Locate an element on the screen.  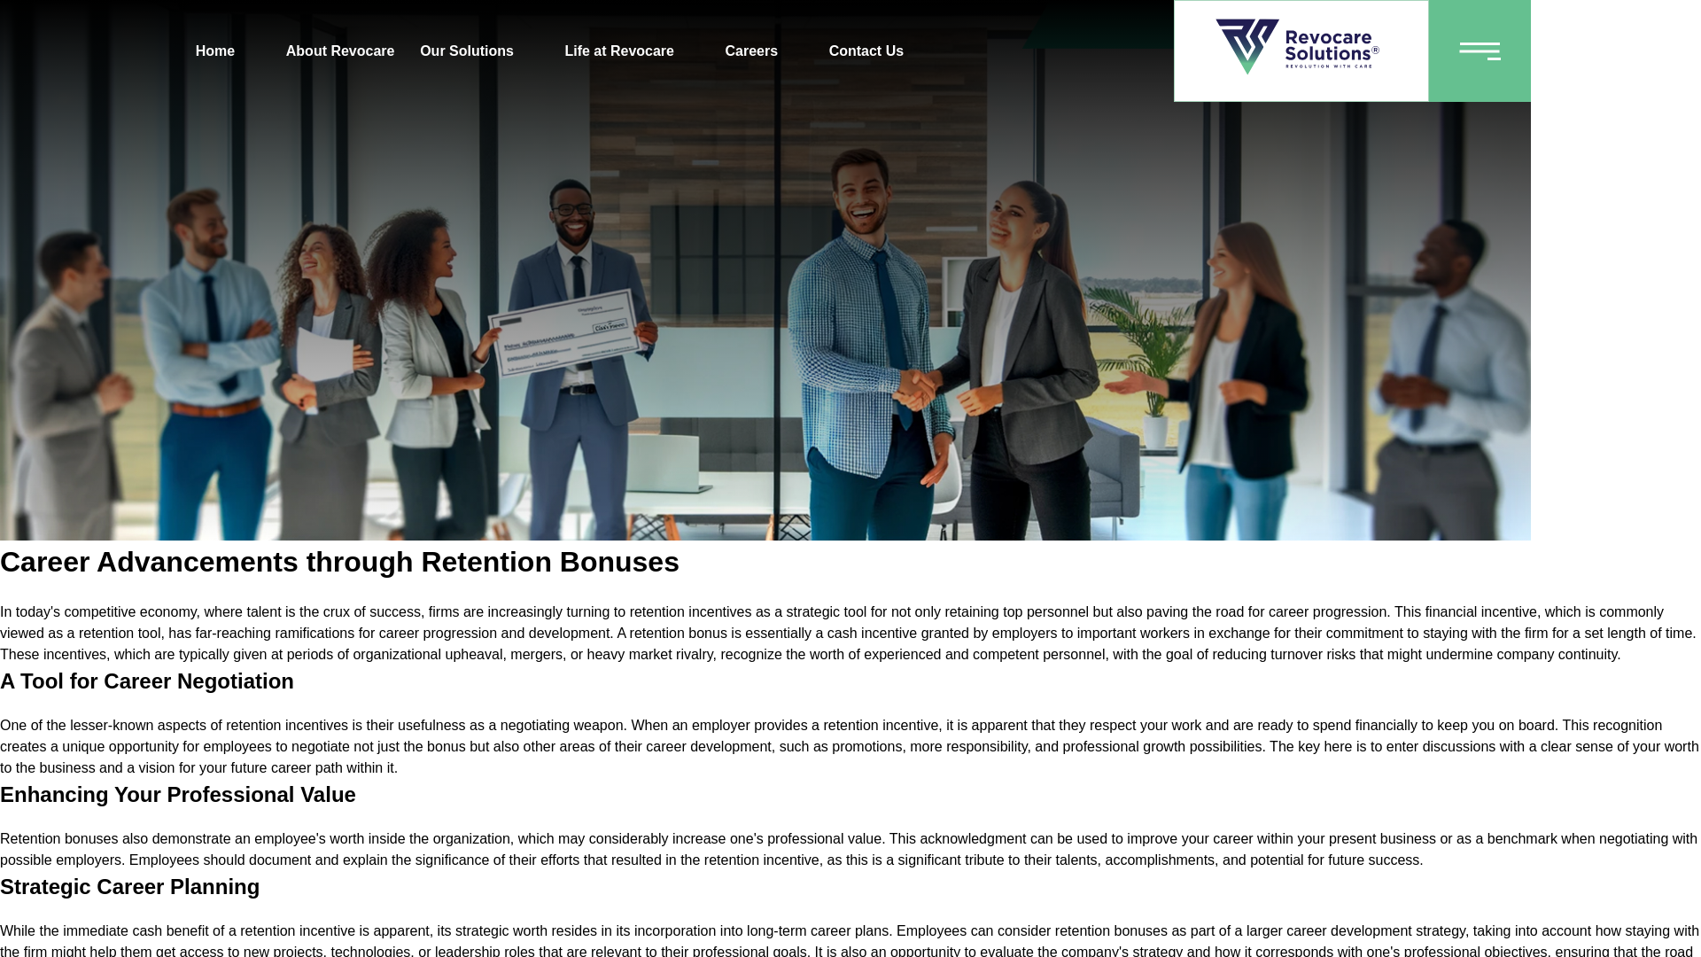
Our Solutions is located at coordinates (466, 51).